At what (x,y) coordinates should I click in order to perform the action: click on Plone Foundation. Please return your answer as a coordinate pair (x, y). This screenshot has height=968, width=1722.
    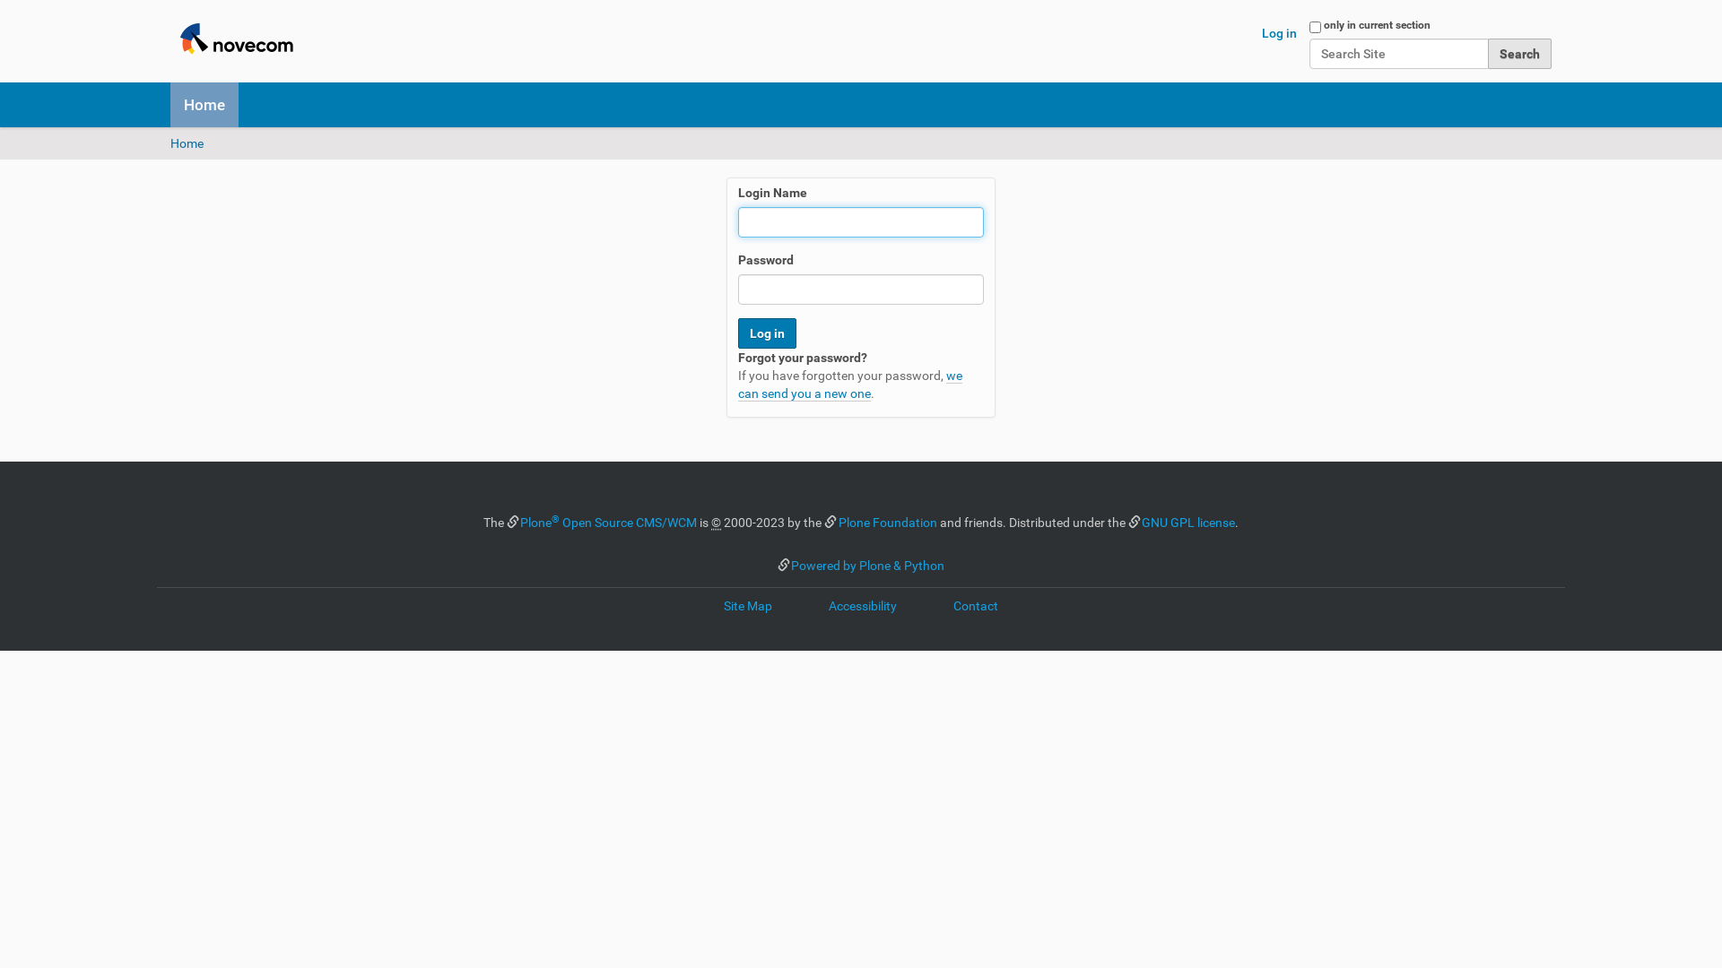
    Looking at the image, I should click on (888, 523).